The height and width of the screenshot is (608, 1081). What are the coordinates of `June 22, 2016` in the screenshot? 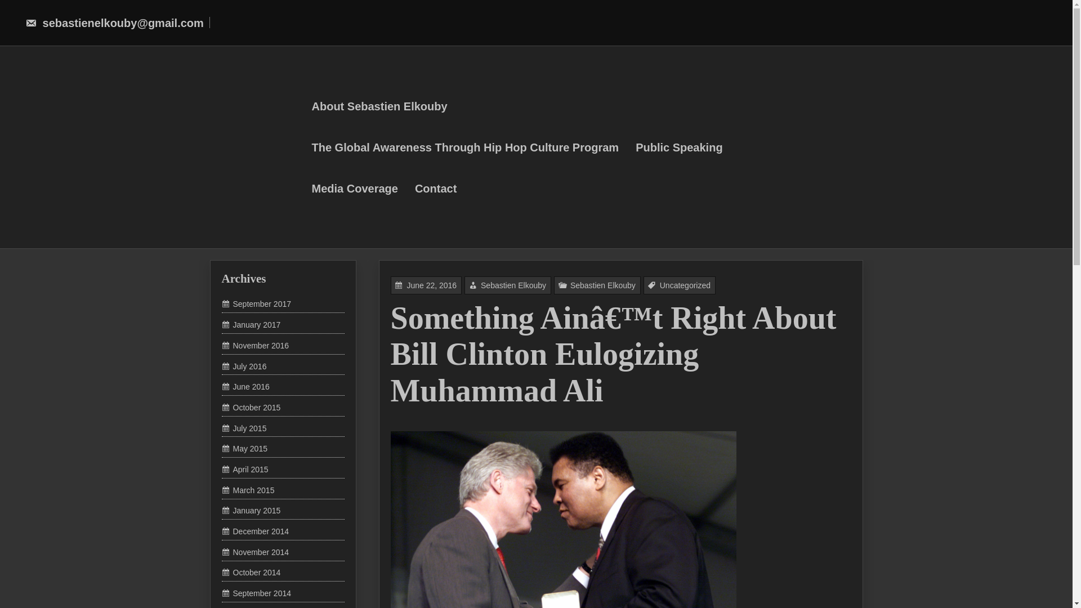 It's located at (495, 428).